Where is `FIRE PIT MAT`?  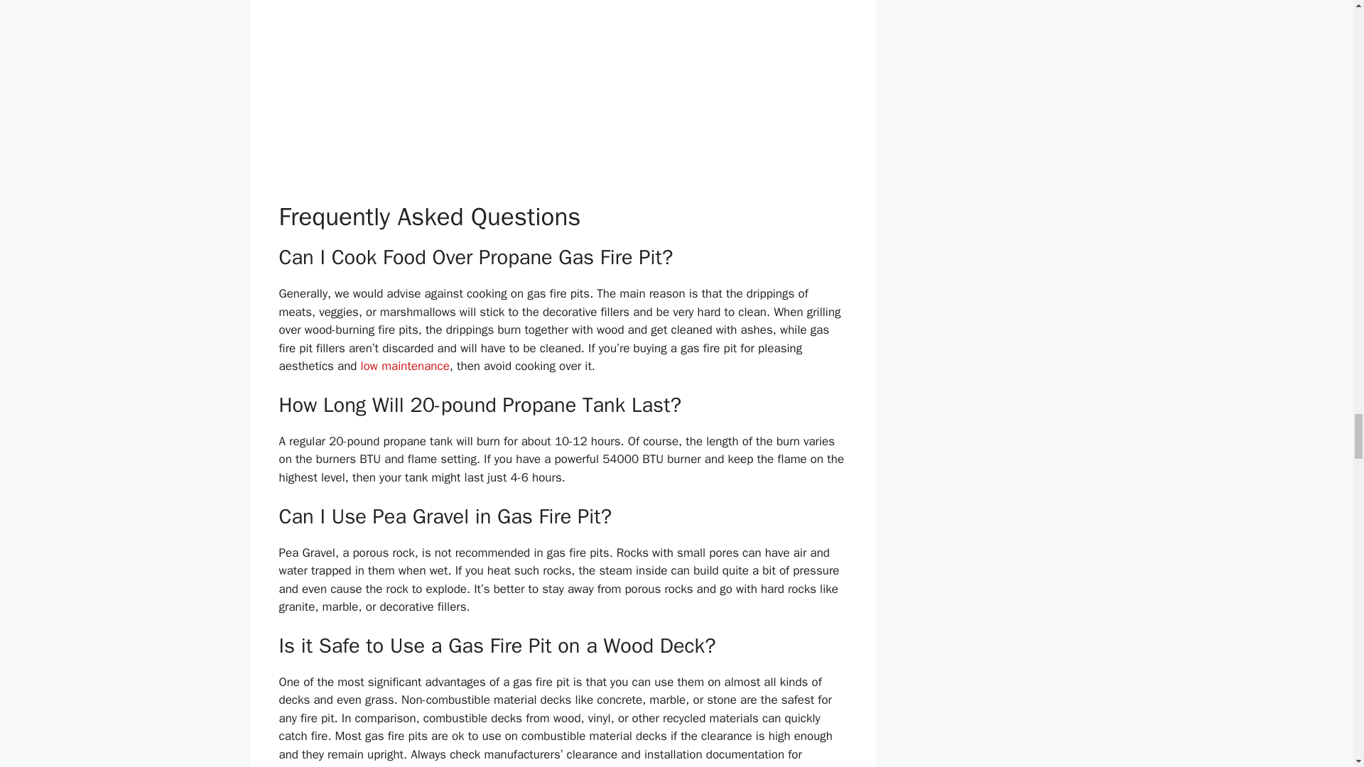
FIRE PIT MAT is located at coordinates (602, 766).